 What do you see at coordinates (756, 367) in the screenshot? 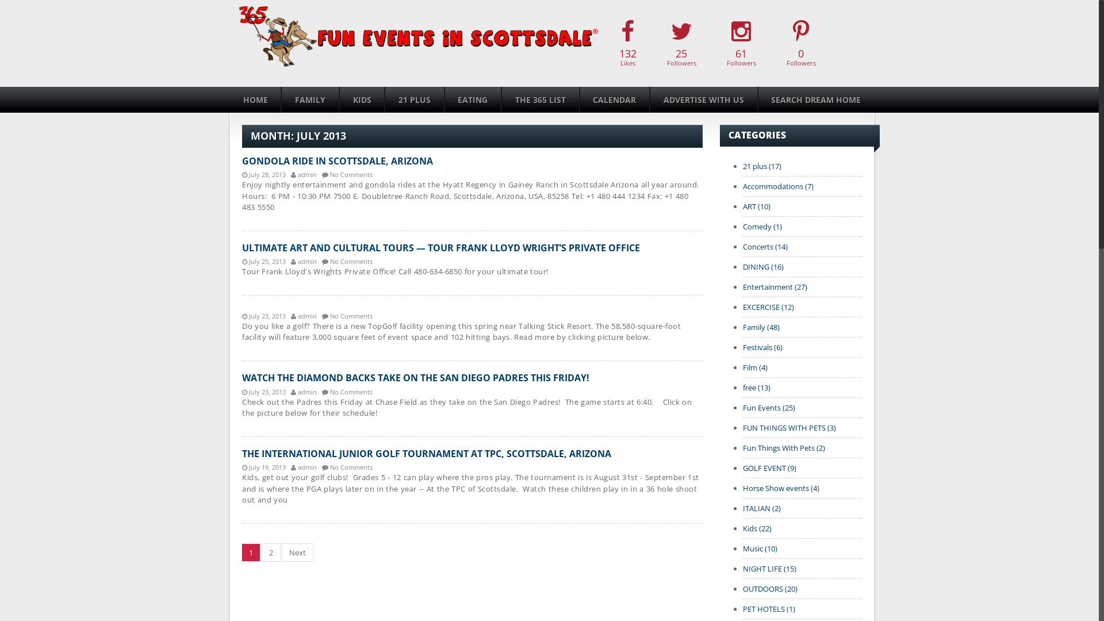
I see `Film (4)` at bounding box center [756, 367].